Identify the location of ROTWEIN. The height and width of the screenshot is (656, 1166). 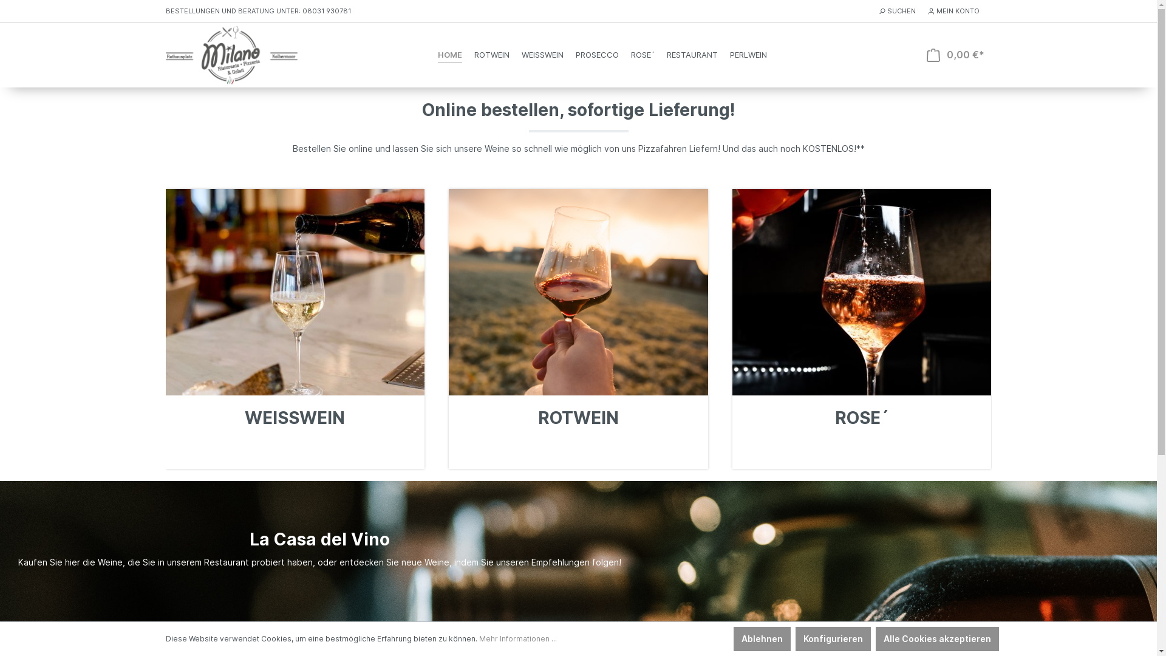
(492, 55).